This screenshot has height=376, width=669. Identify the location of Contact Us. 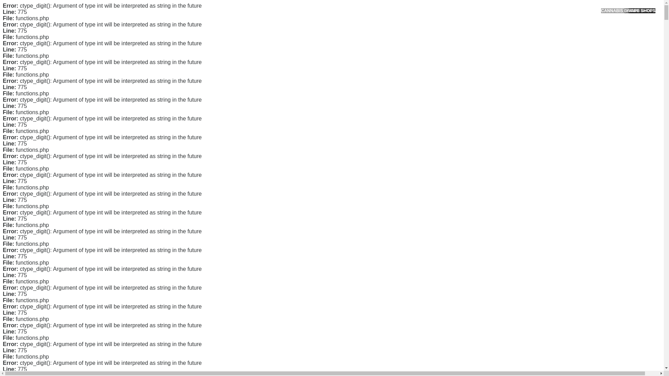
(456, 118).